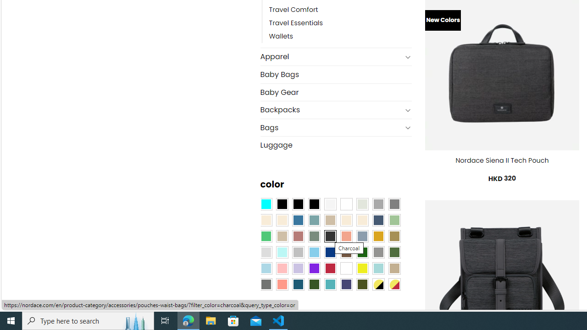  Describe the element at coordinates (378, 284) in the screenshot. I see `Yellow-Black` at that location.